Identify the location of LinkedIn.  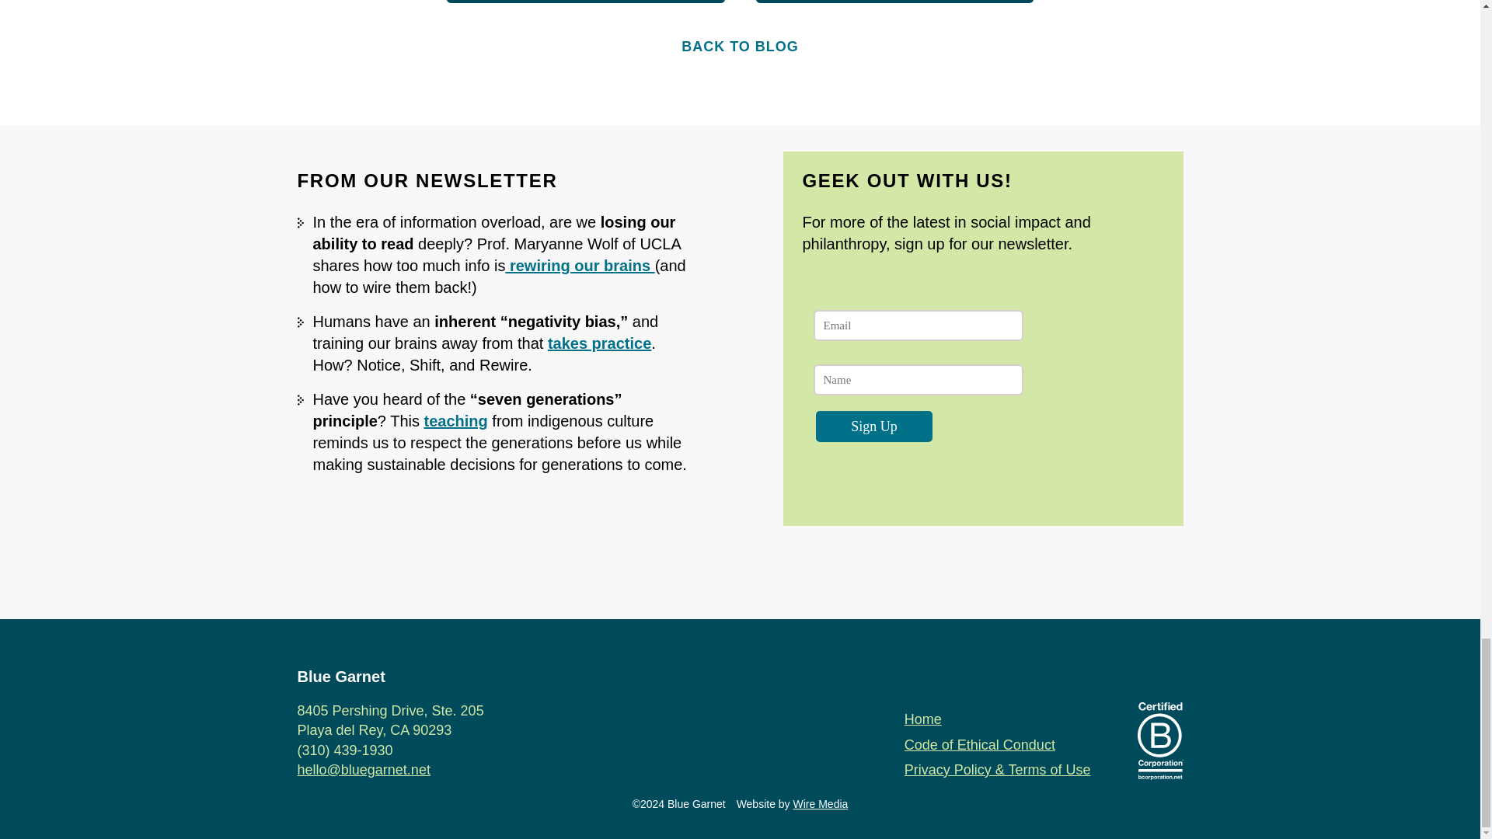
(739, 572).